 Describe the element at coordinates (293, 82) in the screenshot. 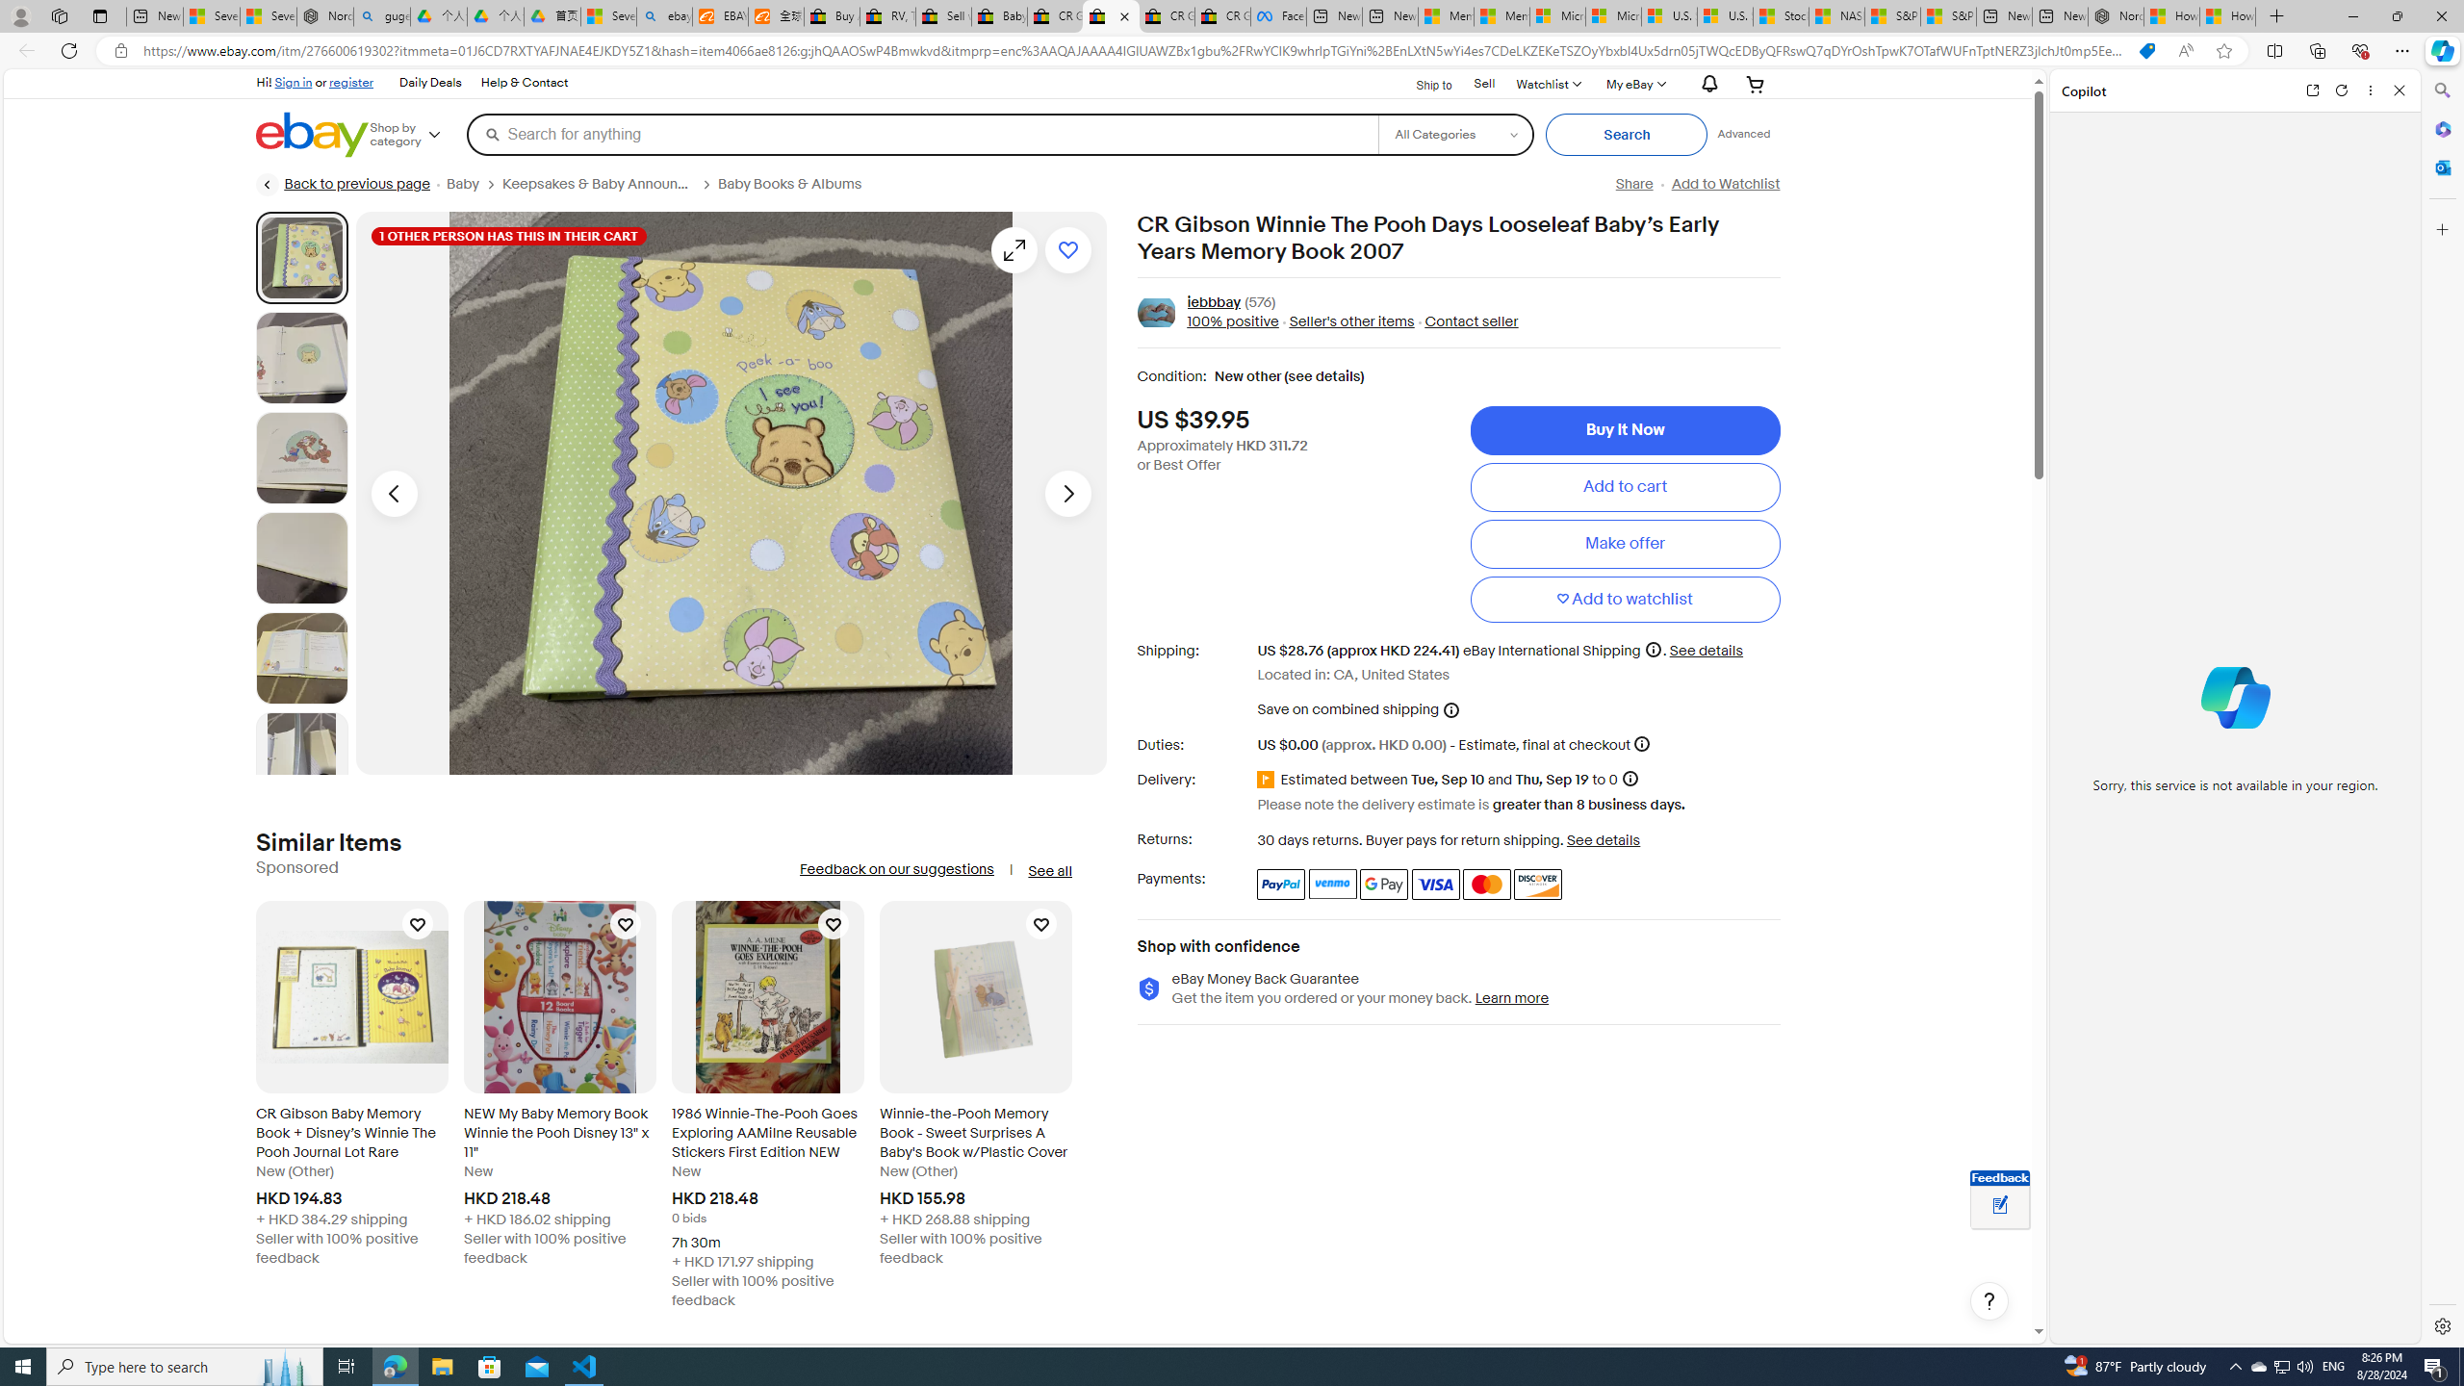

I see `Sign in` at that location.